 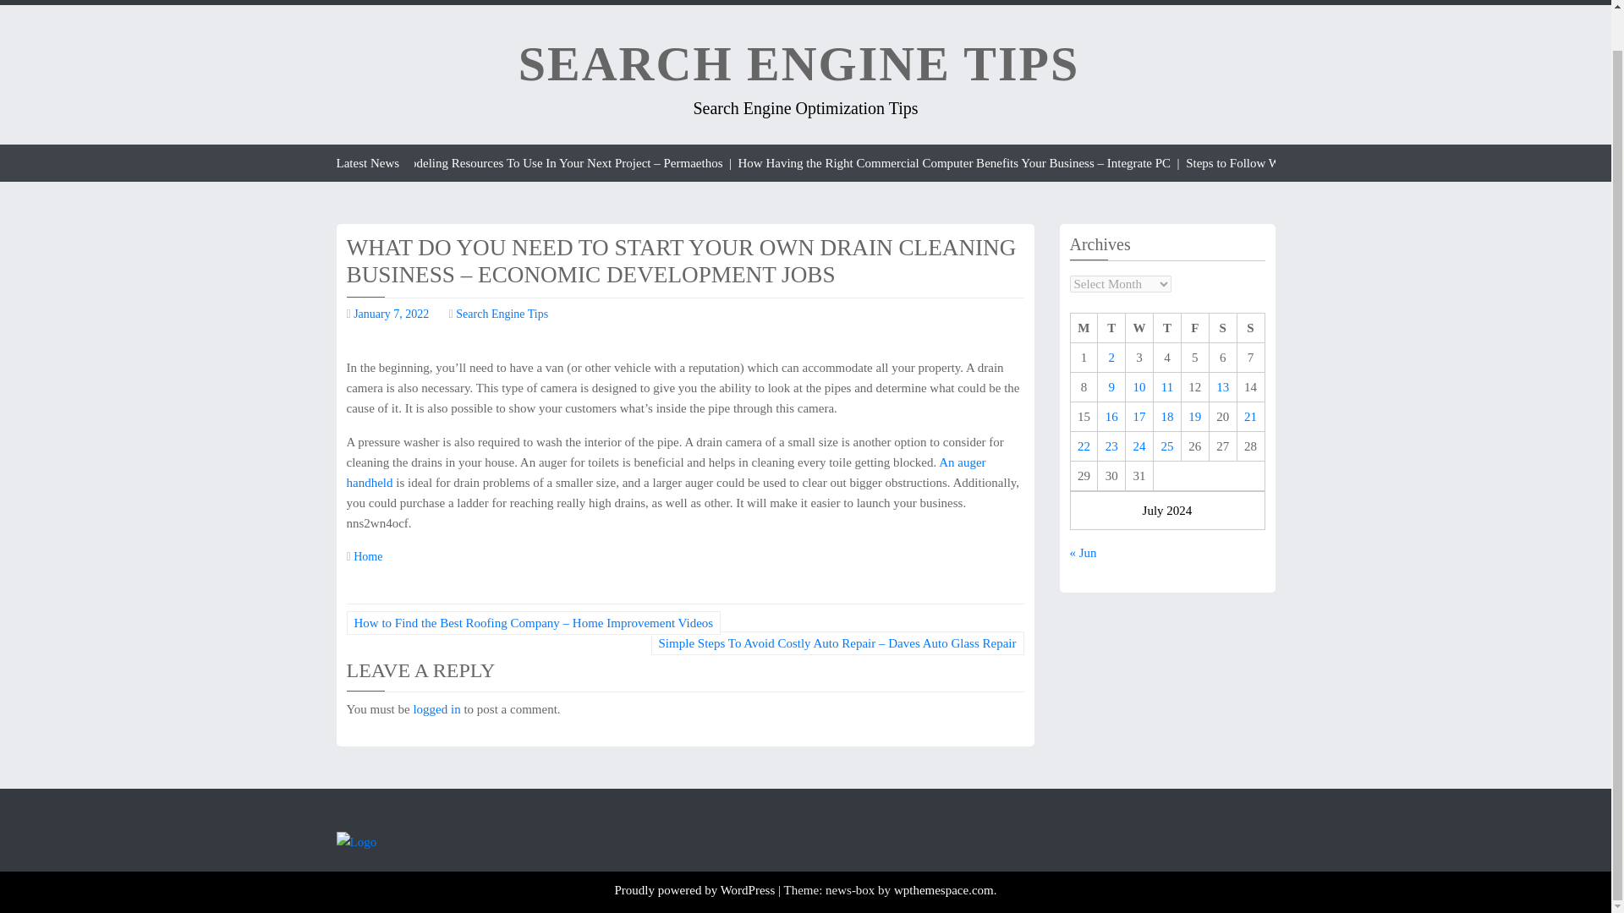 I want to click on wpthemespace.com, so click(x=944, y=889).